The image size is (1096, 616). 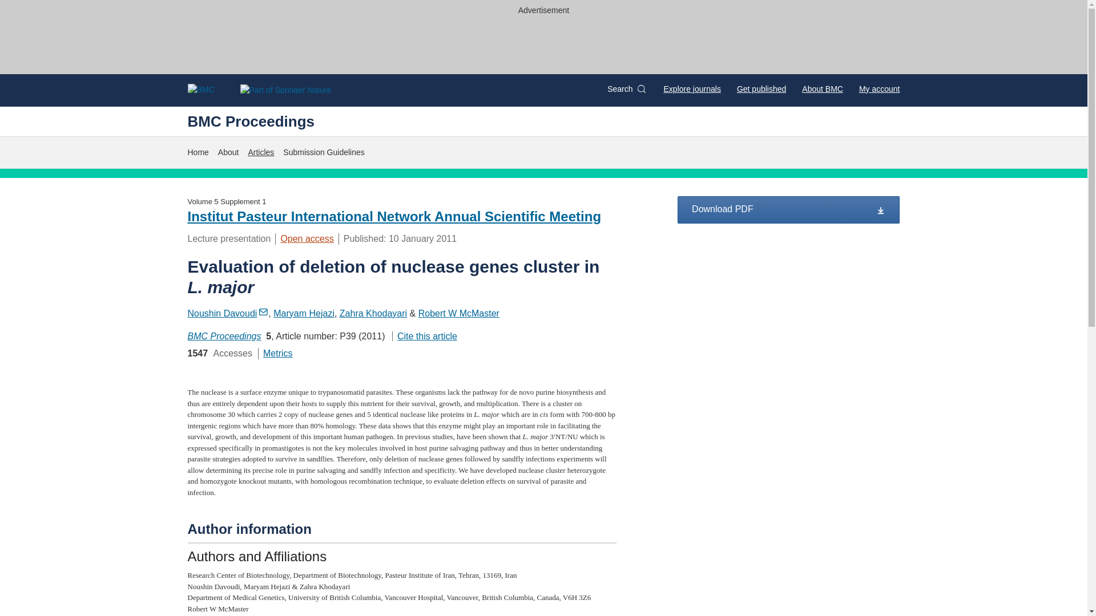 What do you see at coordinates (260, 152) in the screenshot?
I see `Articles` at bounding box center [260, 152].